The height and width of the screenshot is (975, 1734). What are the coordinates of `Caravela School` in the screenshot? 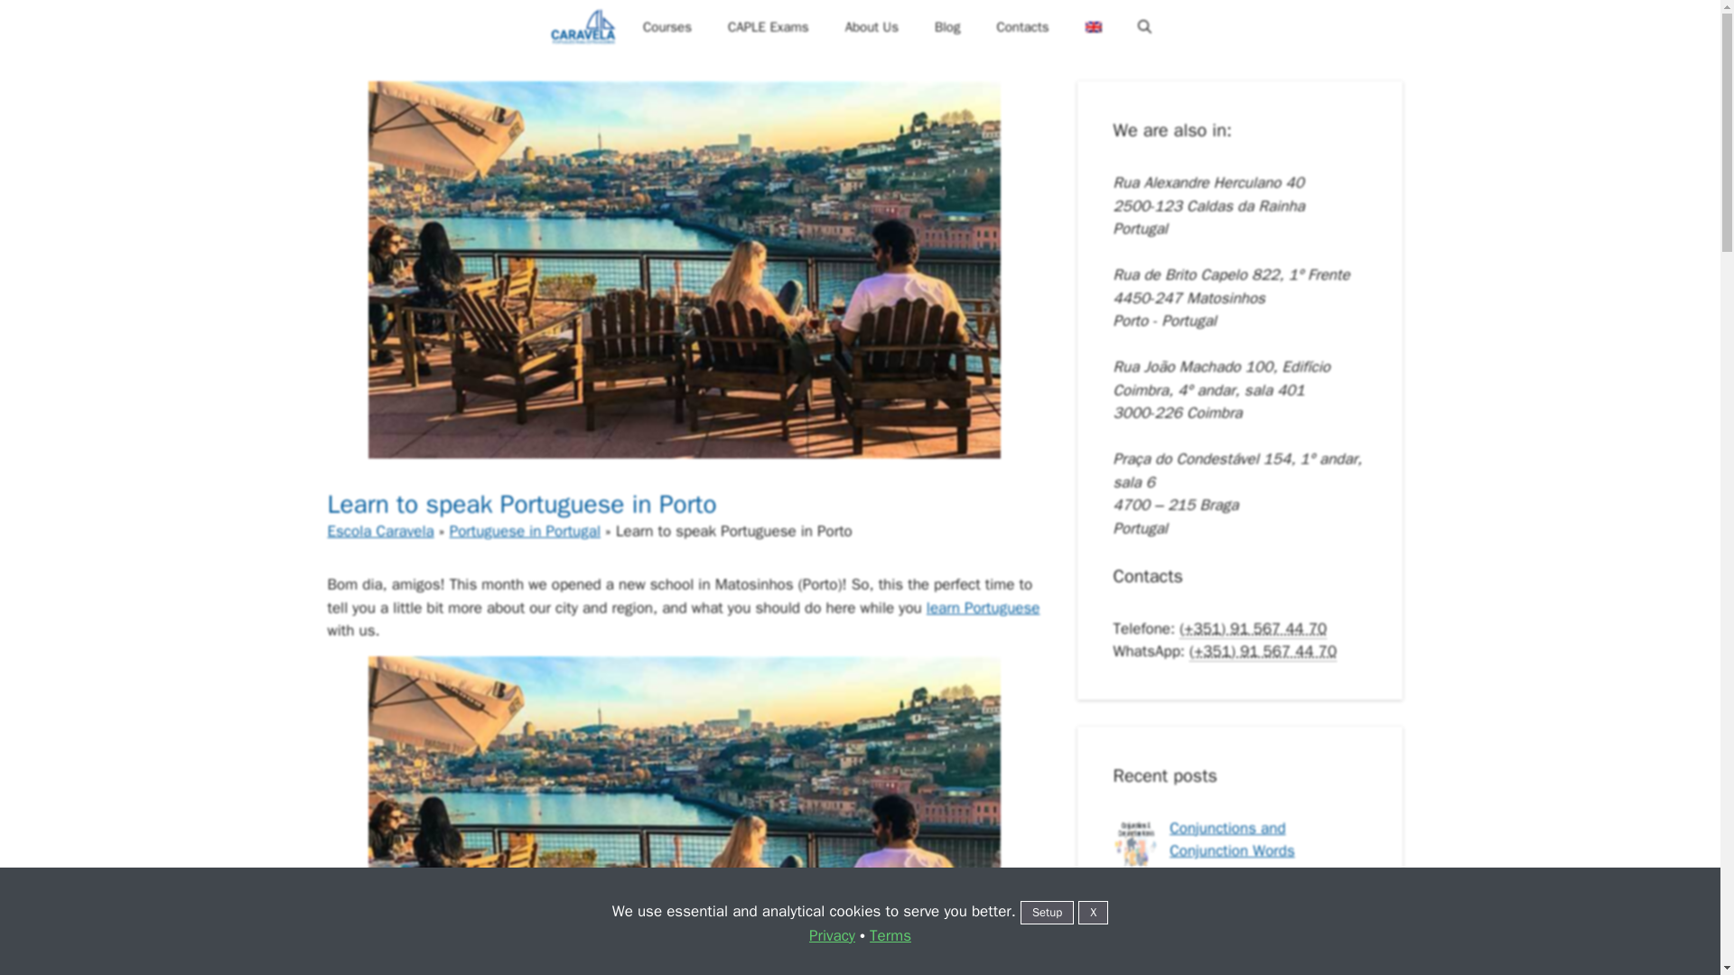 It's located at (583, 27).